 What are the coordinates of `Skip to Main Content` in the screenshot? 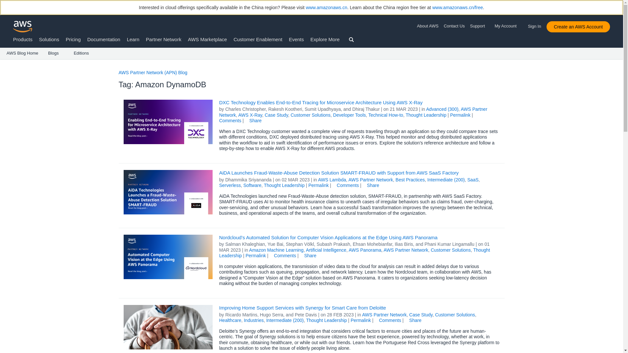 It's located at (3, 62).